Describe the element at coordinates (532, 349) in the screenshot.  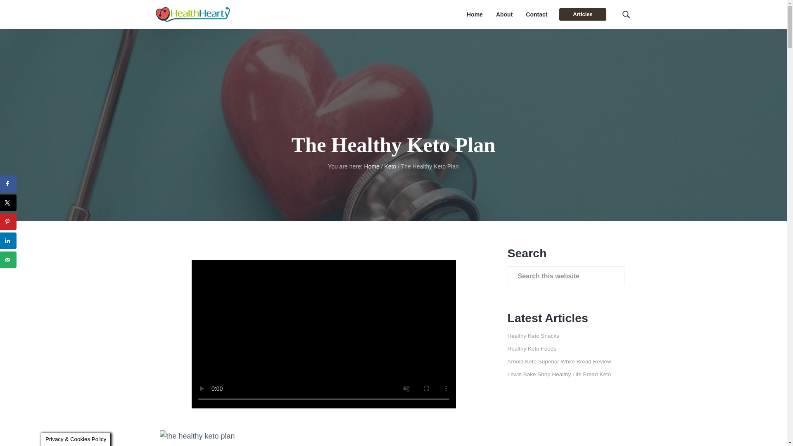
I see `Healthy Keto Foods` at that location.